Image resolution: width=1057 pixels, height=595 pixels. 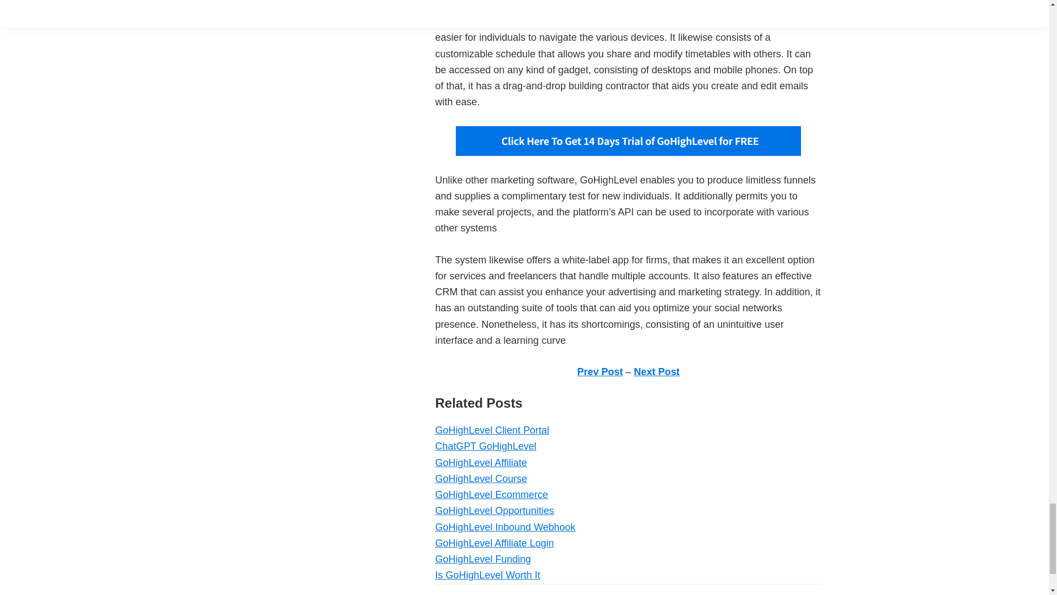 What do you see at coordinates (487, 575) in the screenshot?
I see `Is GoHighLevel Worth It` at bounding box center [487, 575].